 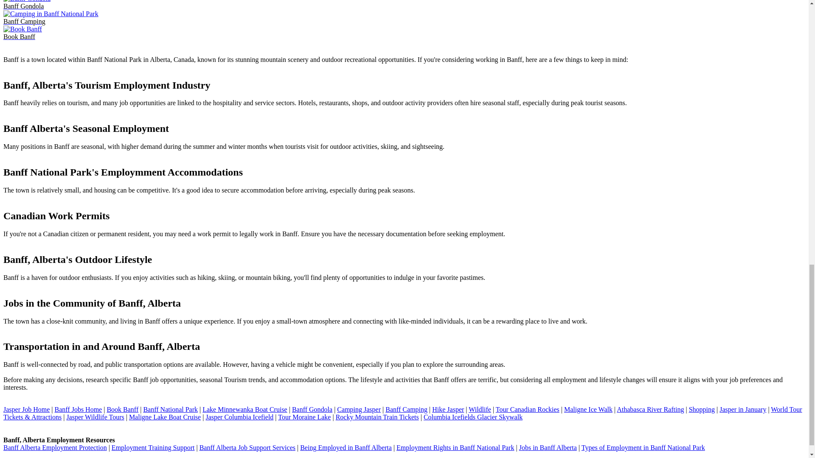 What do you see at coordinates (26, 409) in the screenshot?
I see `Jasper Job Home` at bounding box center [26, 409].